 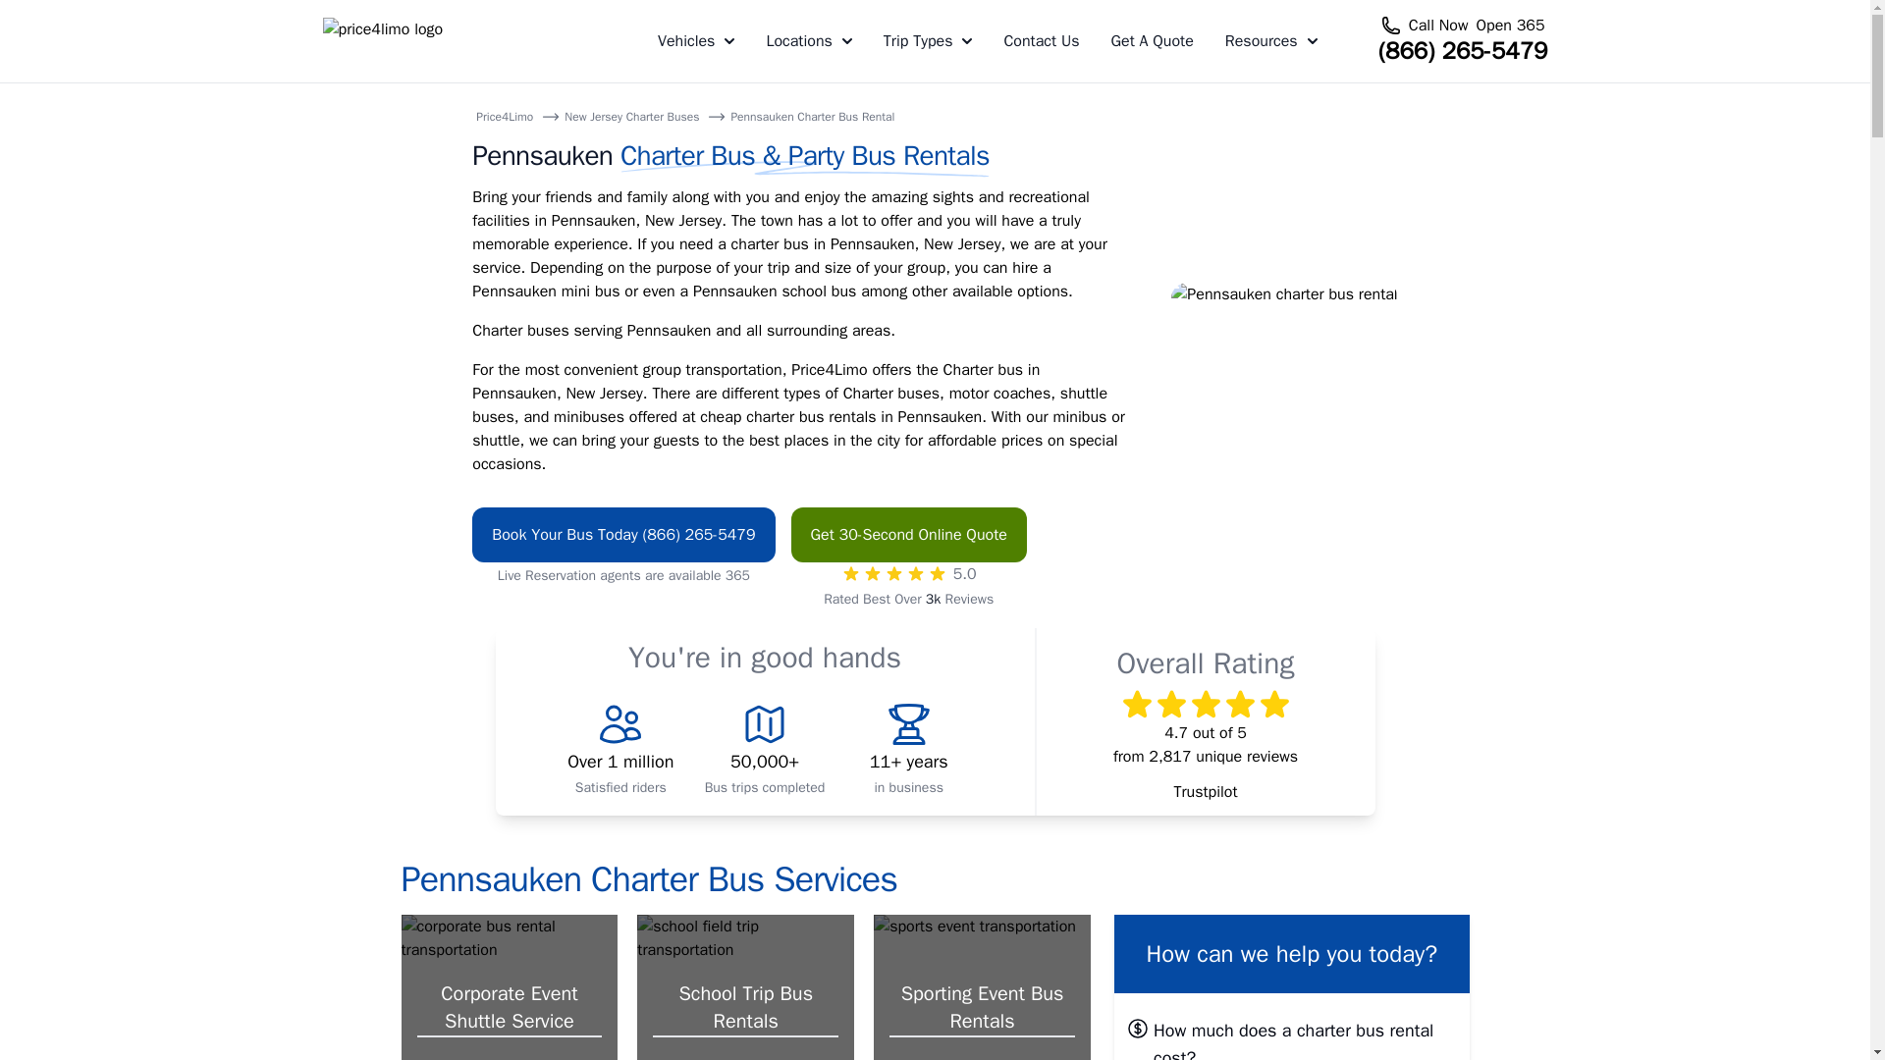 I want to click on Call Now, so click(x=1437, y=26).